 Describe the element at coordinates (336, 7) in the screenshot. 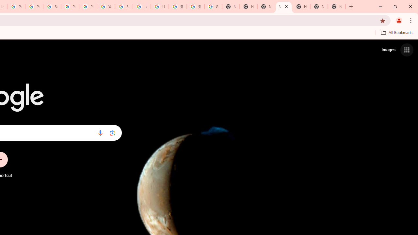

I see `New Tab` at that location.